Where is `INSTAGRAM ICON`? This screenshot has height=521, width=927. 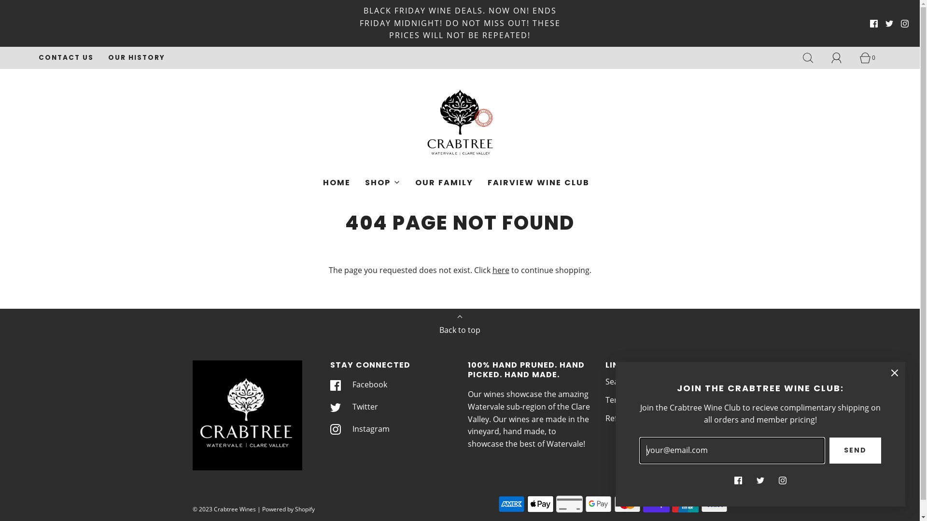
INSTAGRAM ICON is located at coordinates (905, 24).